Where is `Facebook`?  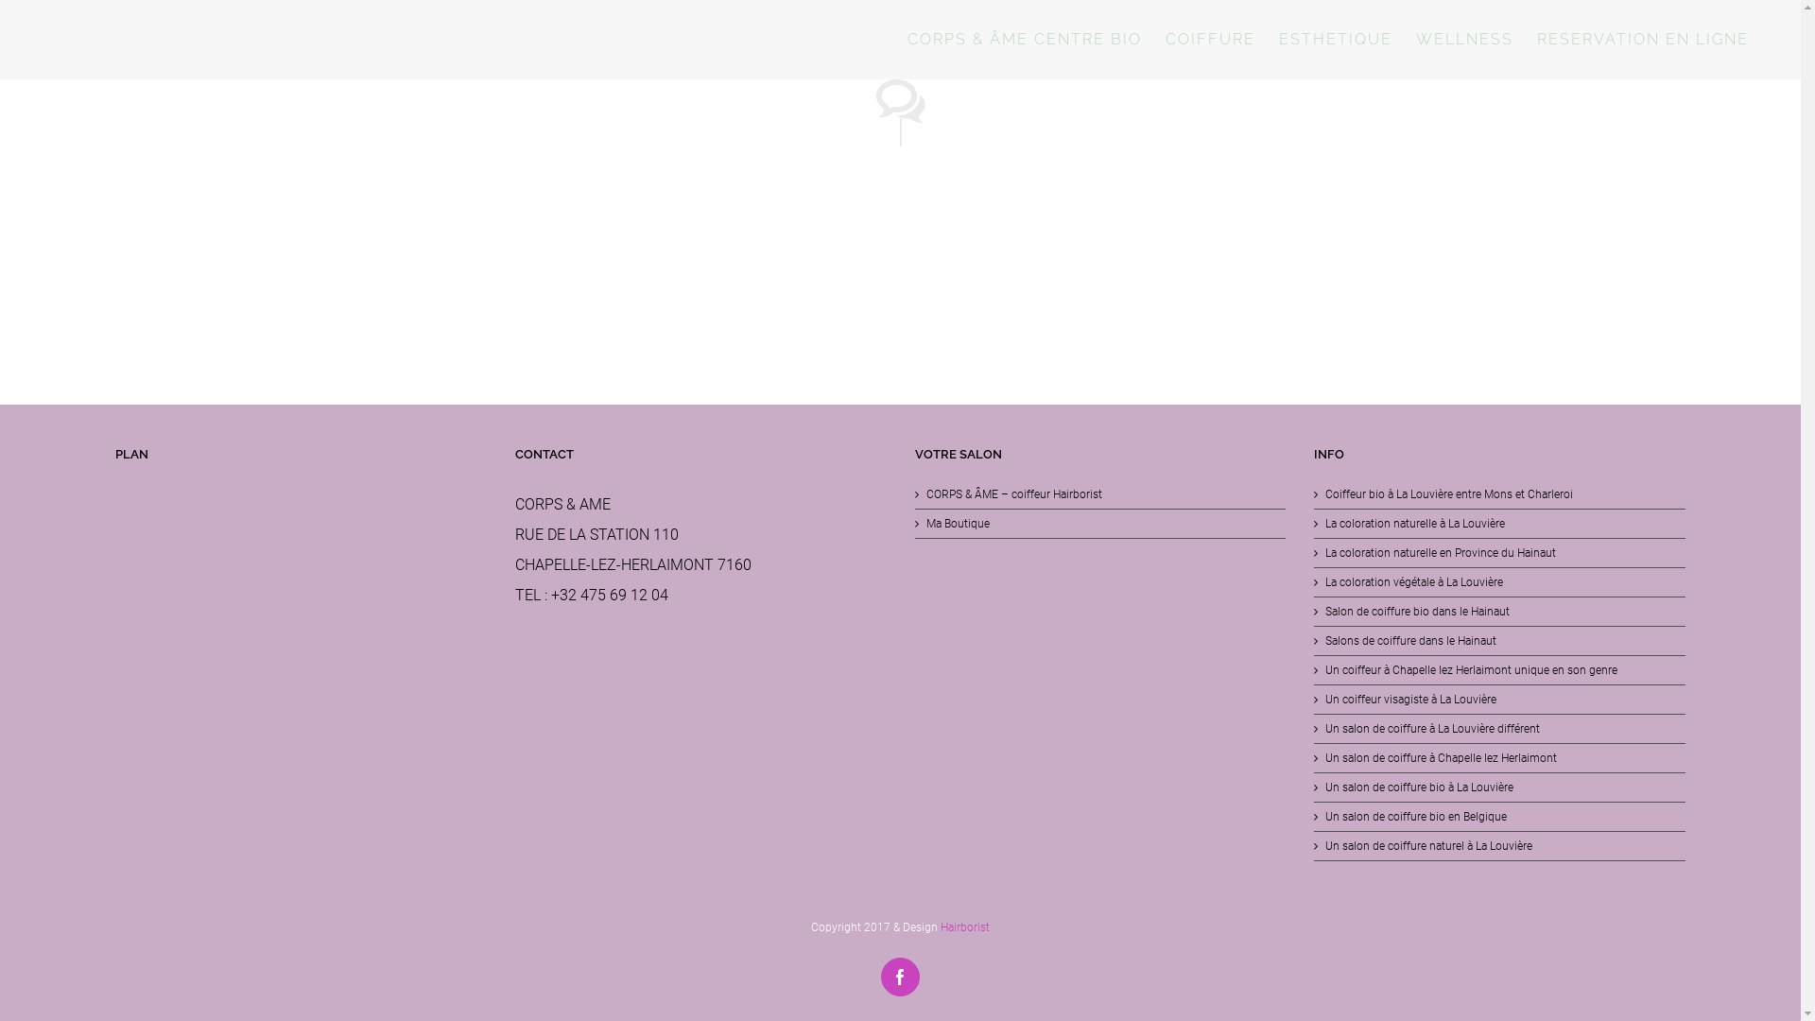
Facebook is located at coordinates (900, 978).